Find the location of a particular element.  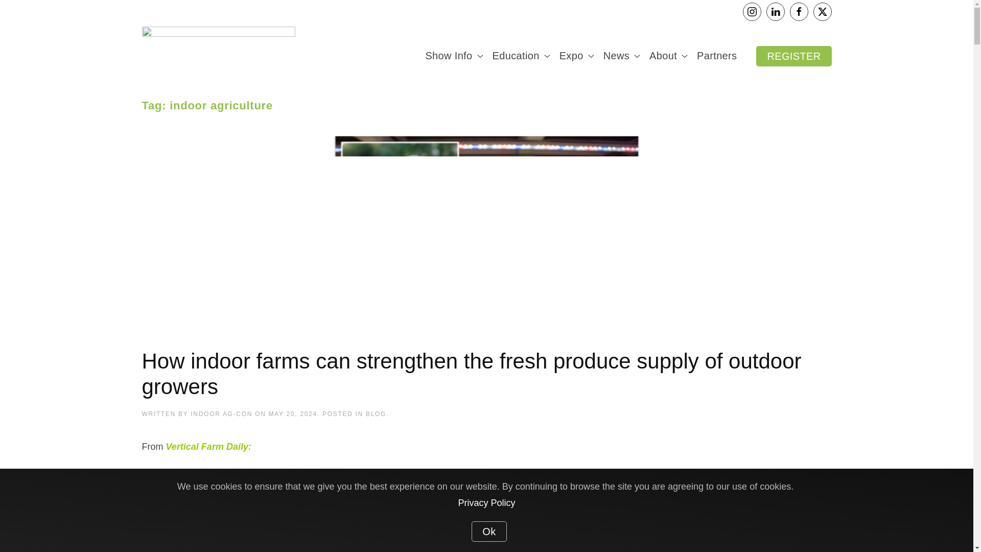

Education is located at coordinates (521, 56).